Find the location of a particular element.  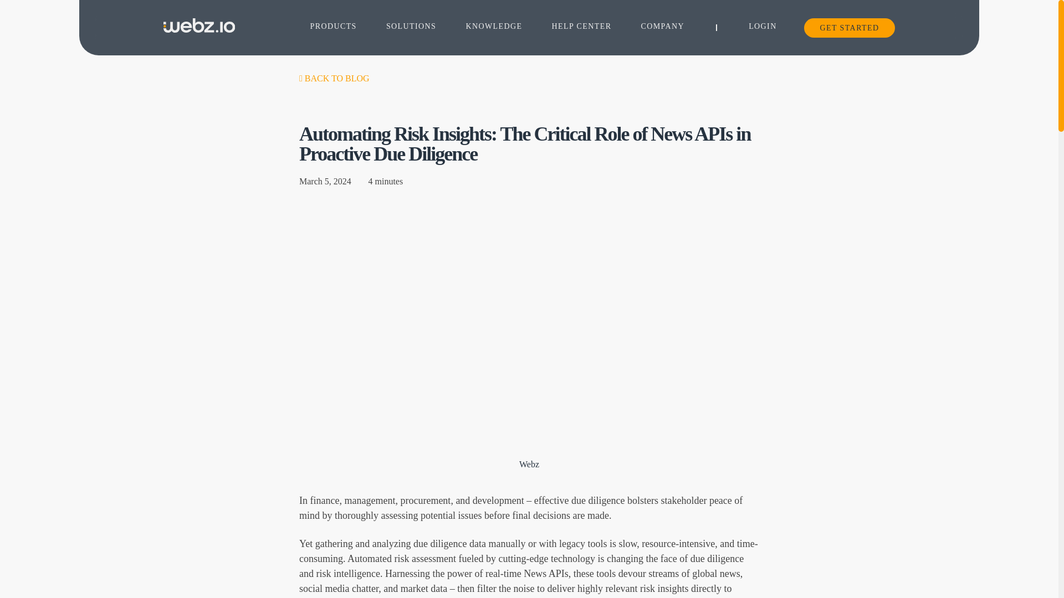

COMPANY is located at coordinates (662, 27).